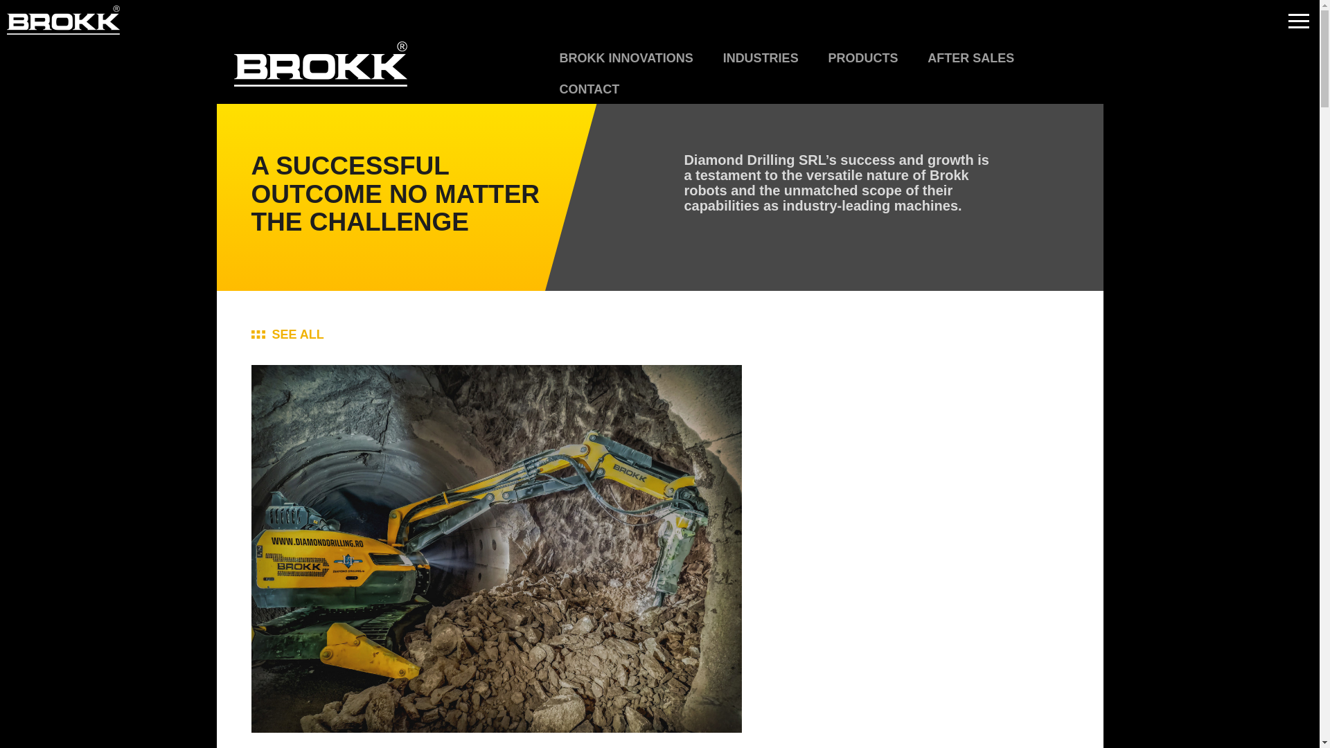  What do you see at coordinates (761, 57) in the screenshot?
I see `INDUSTRIES` at bounding box center [761, 57].